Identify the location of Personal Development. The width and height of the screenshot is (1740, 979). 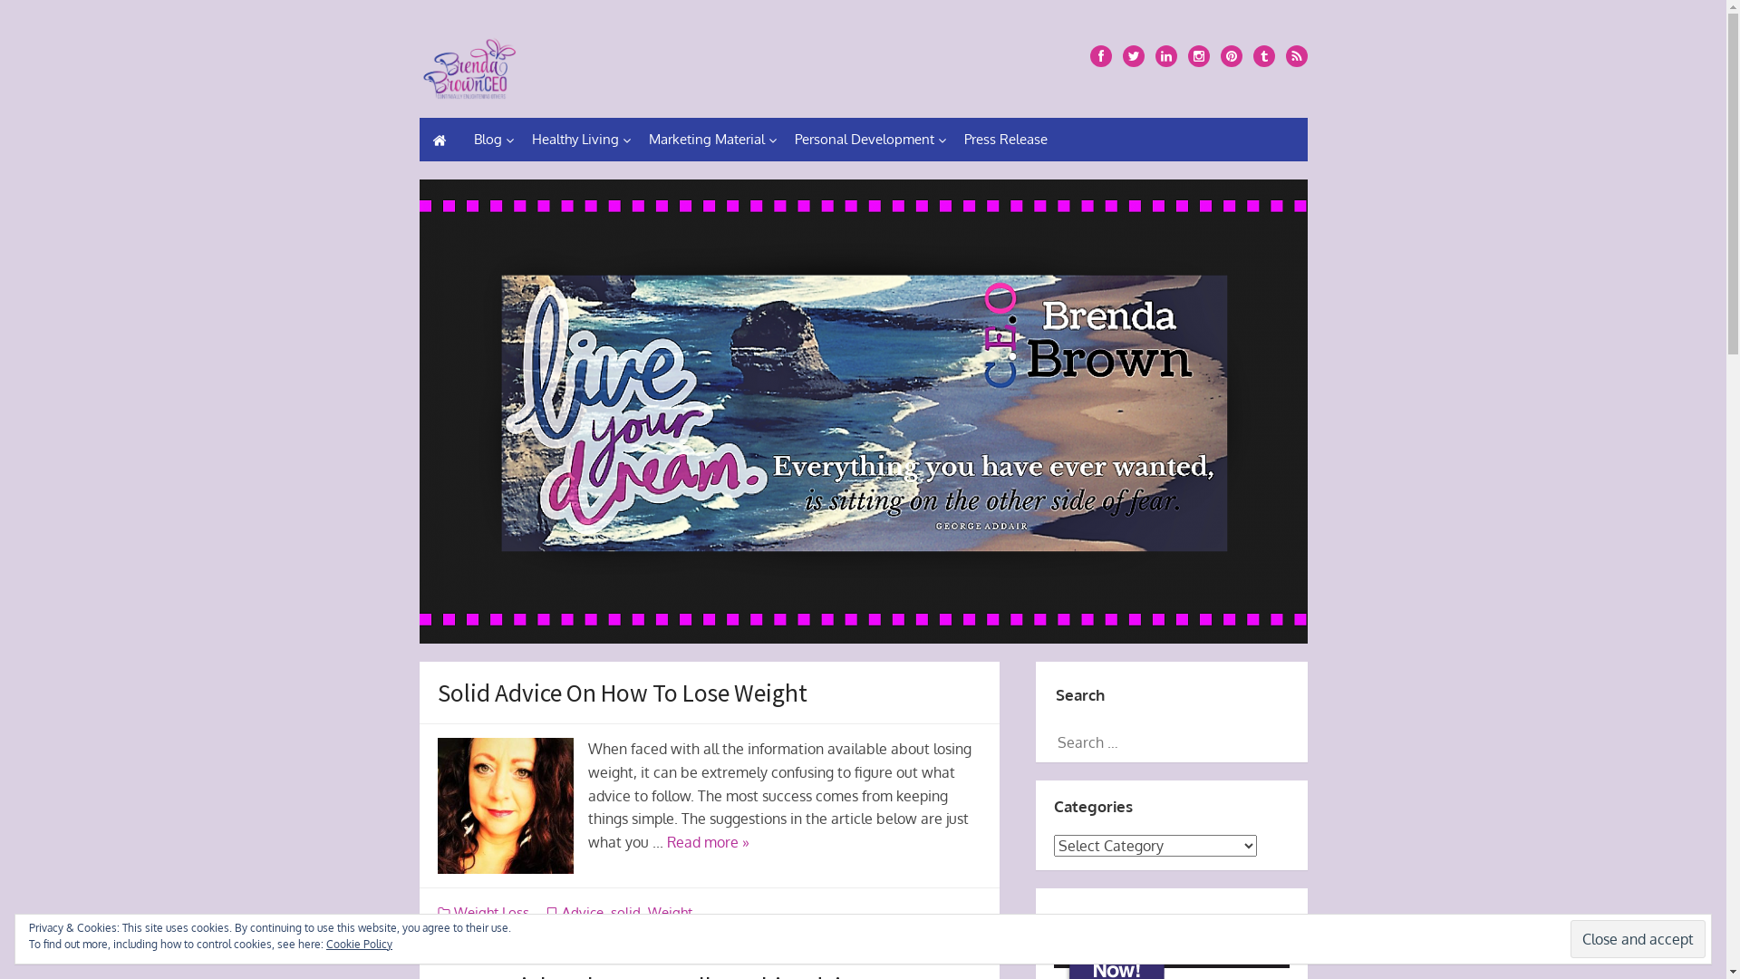
(866, 140).